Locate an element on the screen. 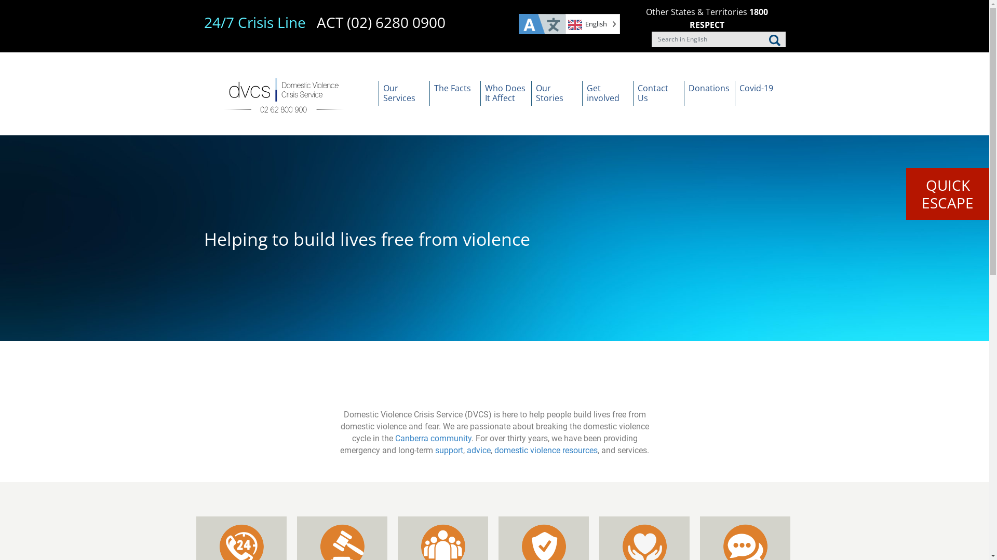  Contact Us is located at coordinates (658, 93).